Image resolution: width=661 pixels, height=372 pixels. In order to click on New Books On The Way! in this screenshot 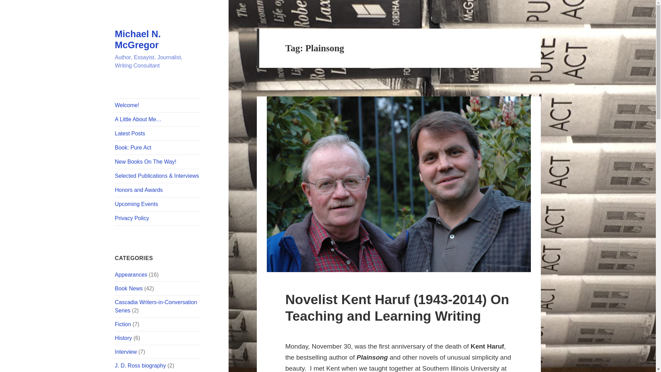, I will do `click(158, 162)`.